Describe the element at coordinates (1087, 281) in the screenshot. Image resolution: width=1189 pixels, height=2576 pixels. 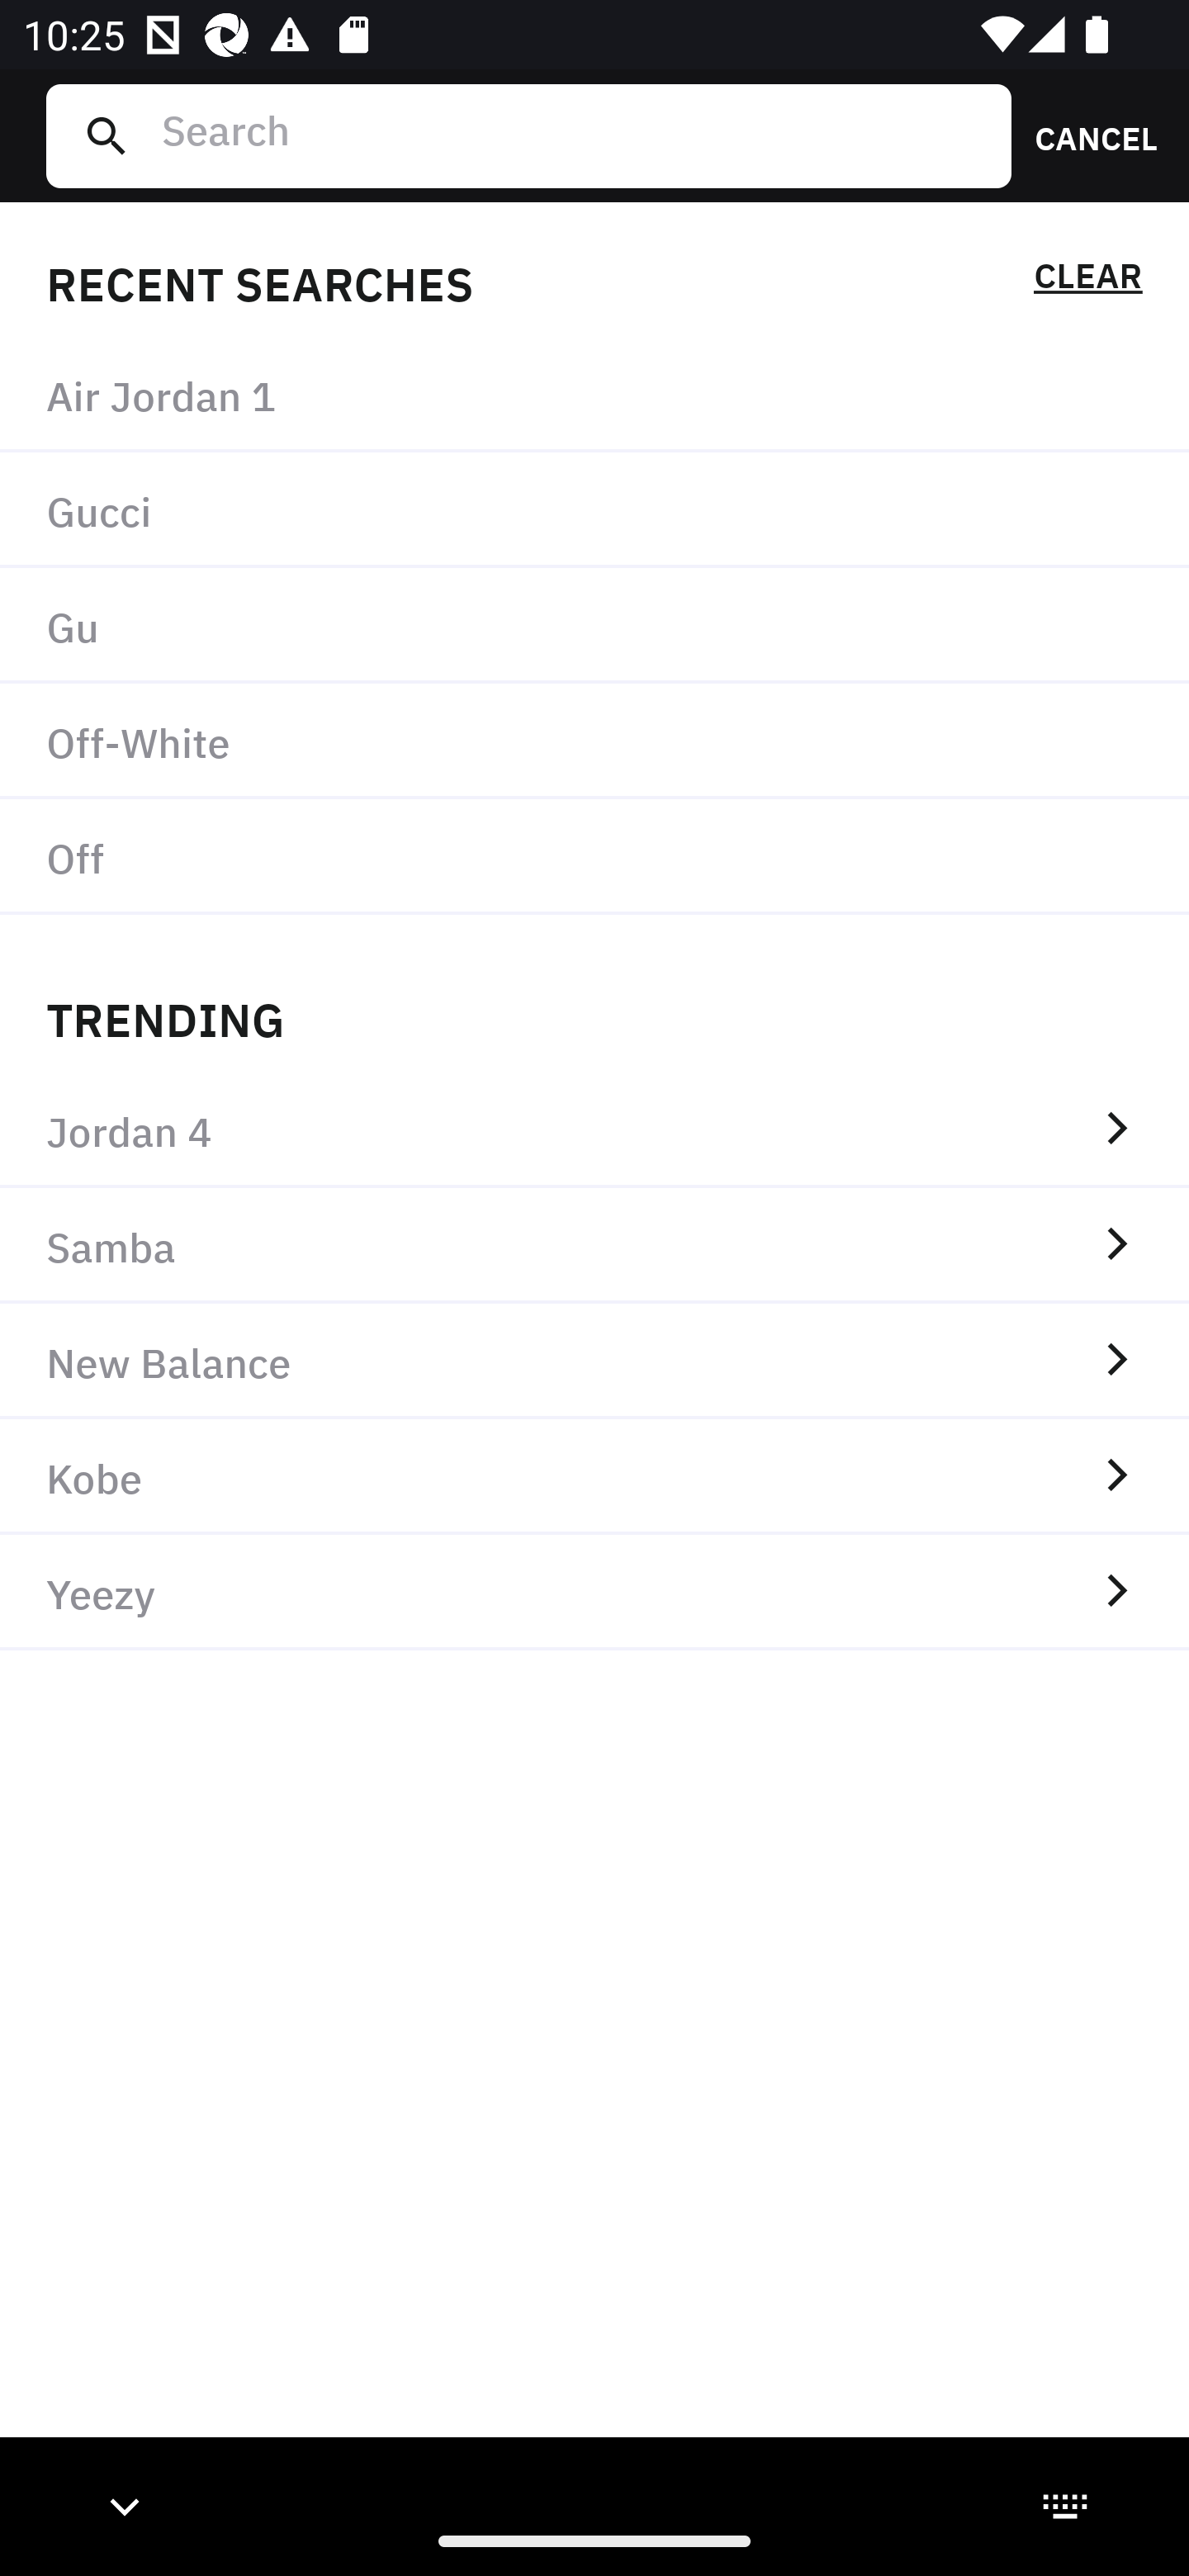
I see `CLEAR` at that location.